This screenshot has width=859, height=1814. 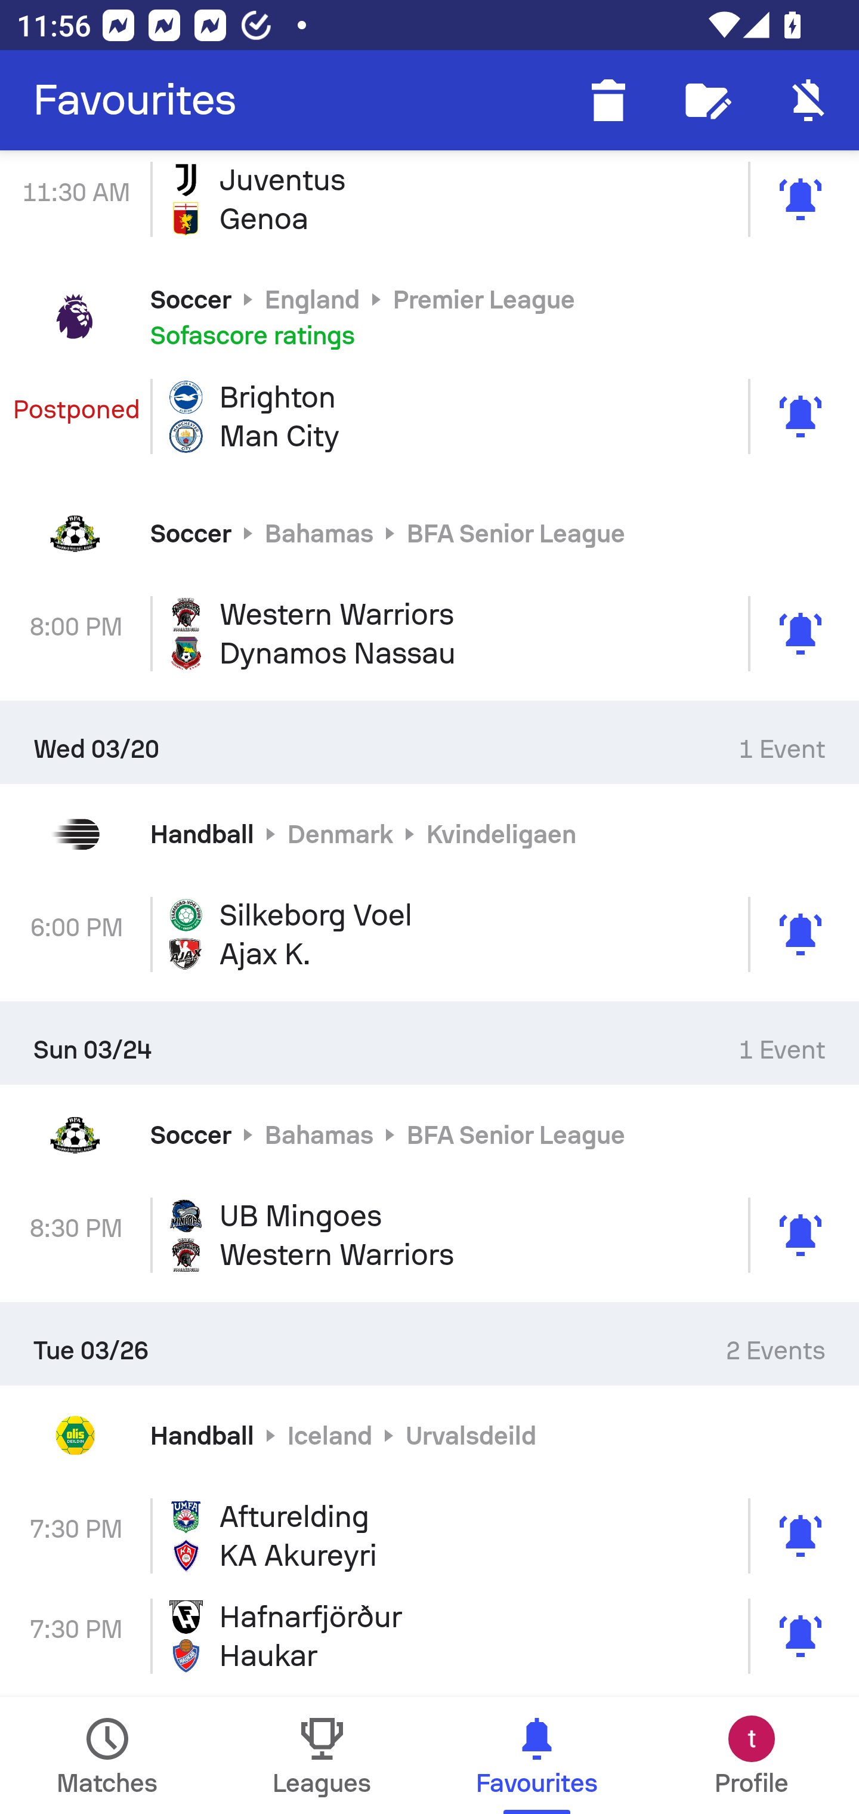 I want to click on 7:30 PM Hafnarfjörður Haukar, so click(x=429, y=1636).